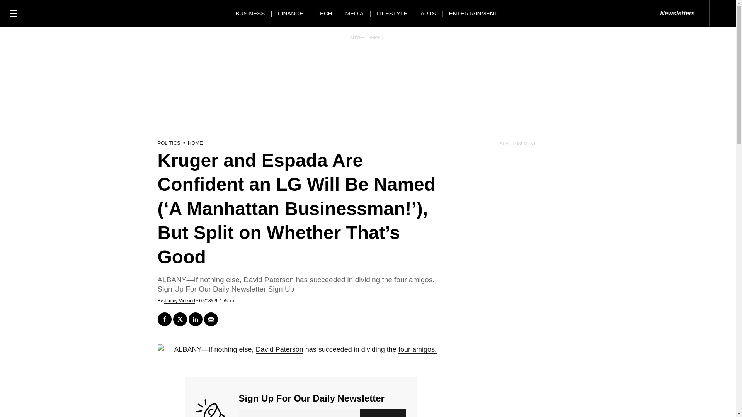 This screenshot has width=742, height=417. I want to click on MEDIA, so click(355, 13).